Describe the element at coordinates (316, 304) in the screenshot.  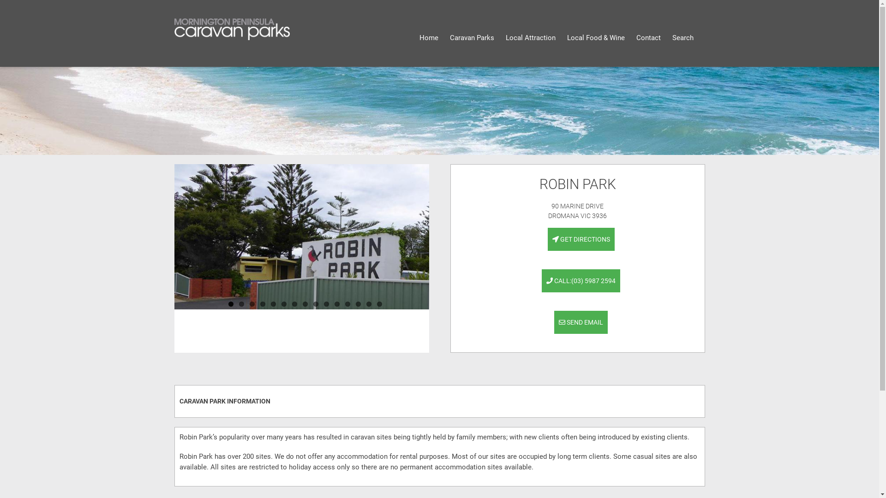
I see `9` at that location.